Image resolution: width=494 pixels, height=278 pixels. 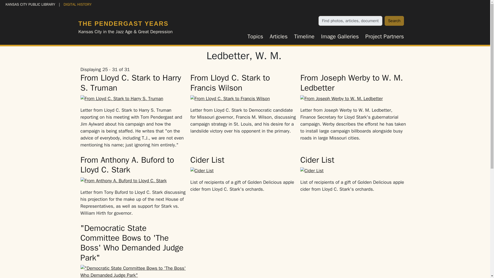 I want to click on Topics, so click(x=255, y=37).